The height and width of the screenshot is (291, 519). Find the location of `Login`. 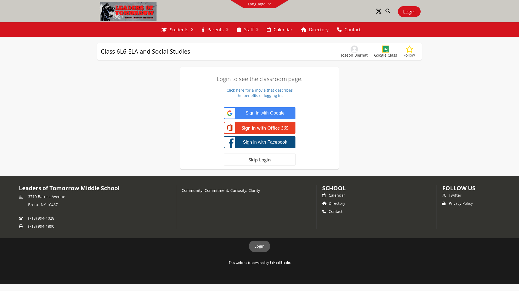

Login is located at coordinates (259, 246).